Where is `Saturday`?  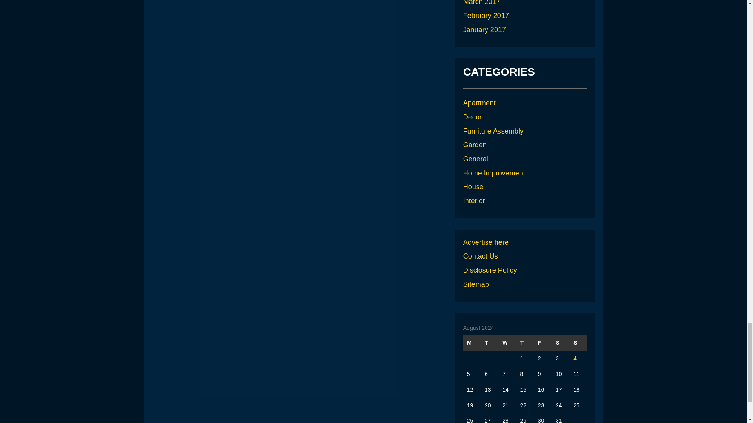
Saturday is located at coordinates (560, 343).